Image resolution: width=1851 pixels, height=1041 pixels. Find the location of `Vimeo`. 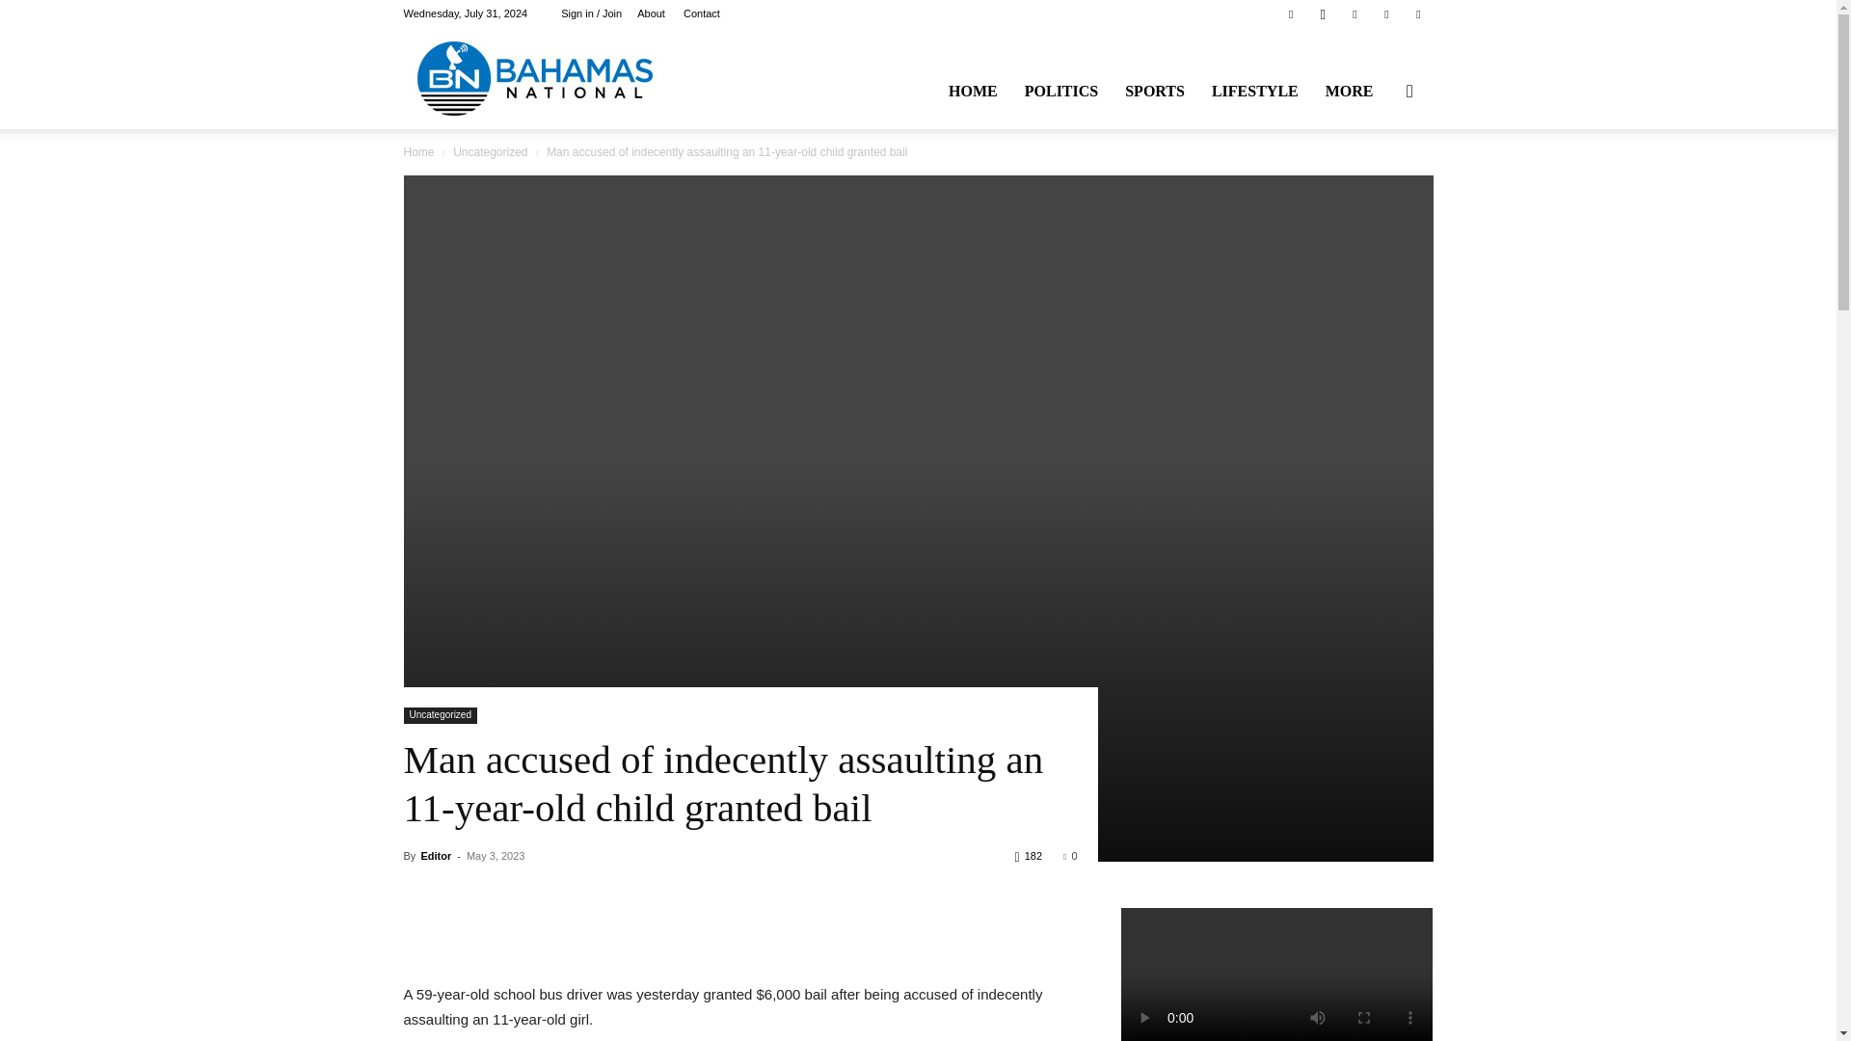

Vimeo is located at coordinates (1386, 13).